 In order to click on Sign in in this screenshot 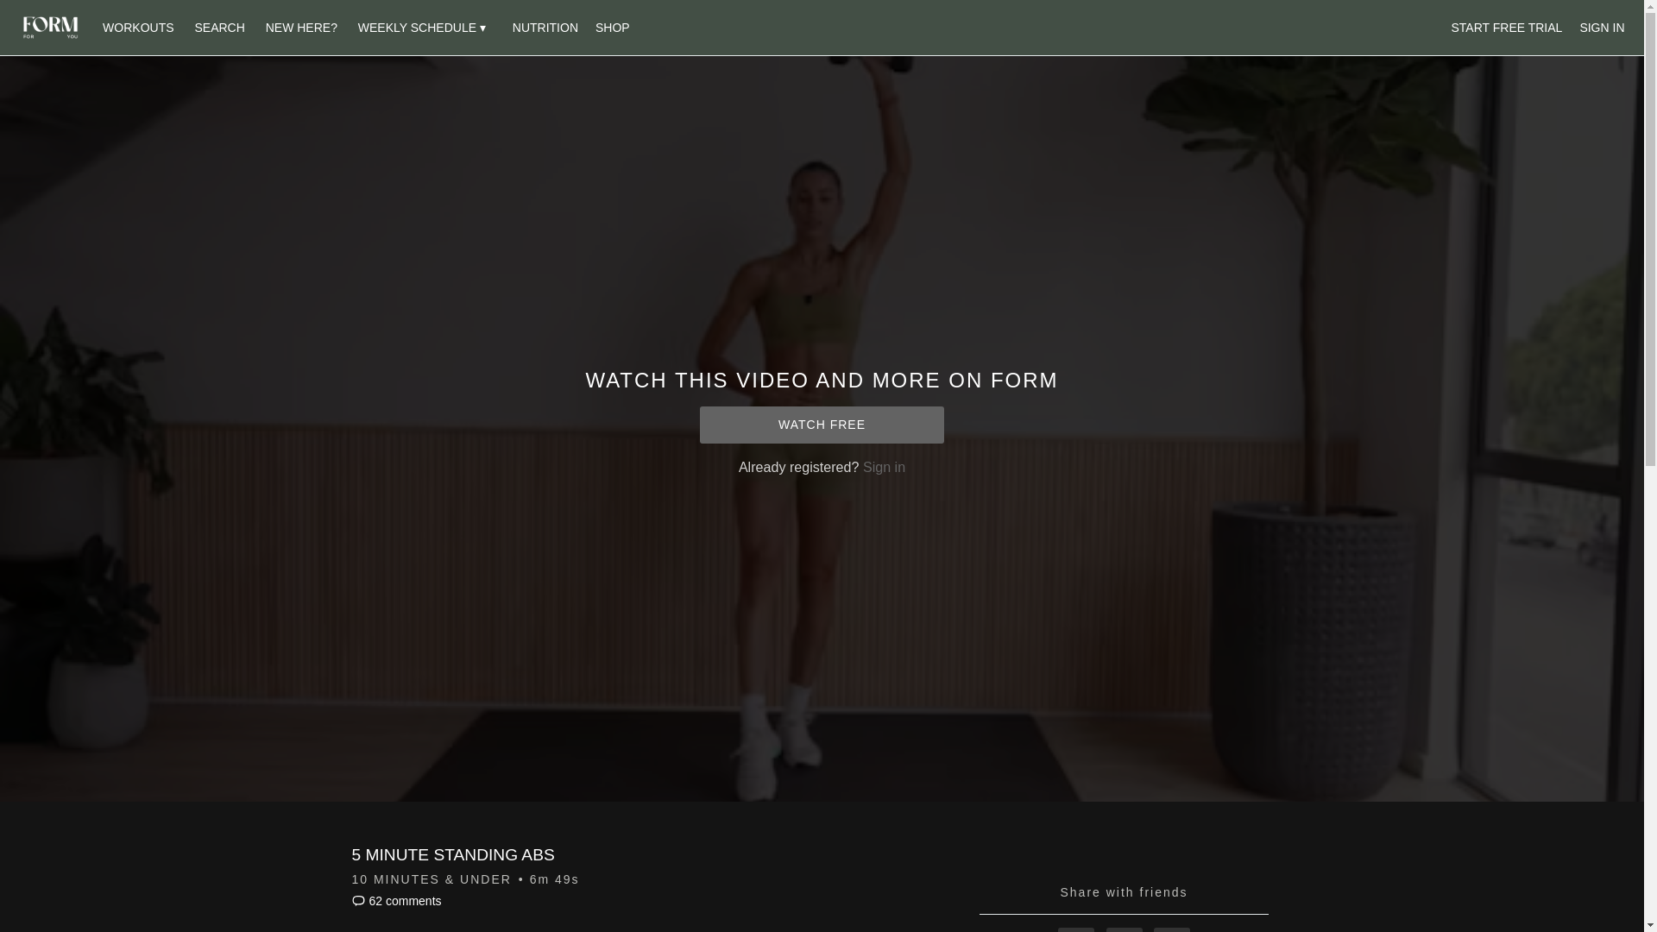, I will do `click(884, 466)`.